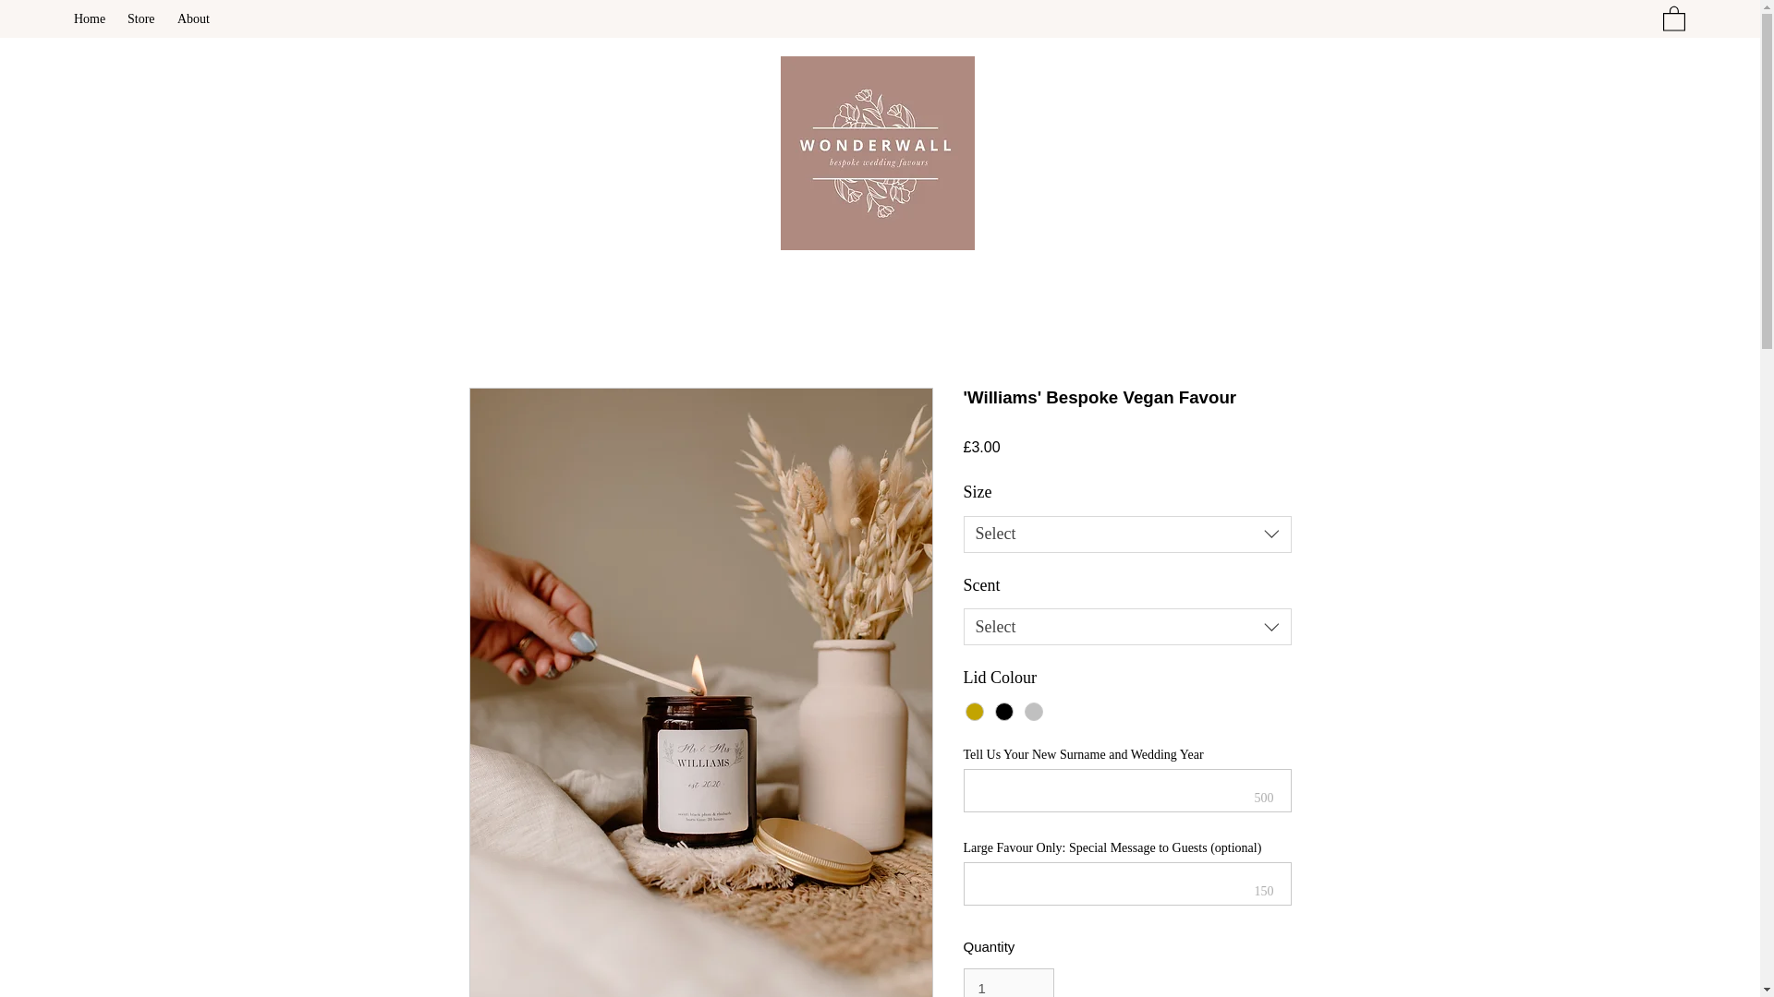  What do you see at coordinates (1127, 535) in the screenshot?
I see `Select` at bounding box center [1127, 535].